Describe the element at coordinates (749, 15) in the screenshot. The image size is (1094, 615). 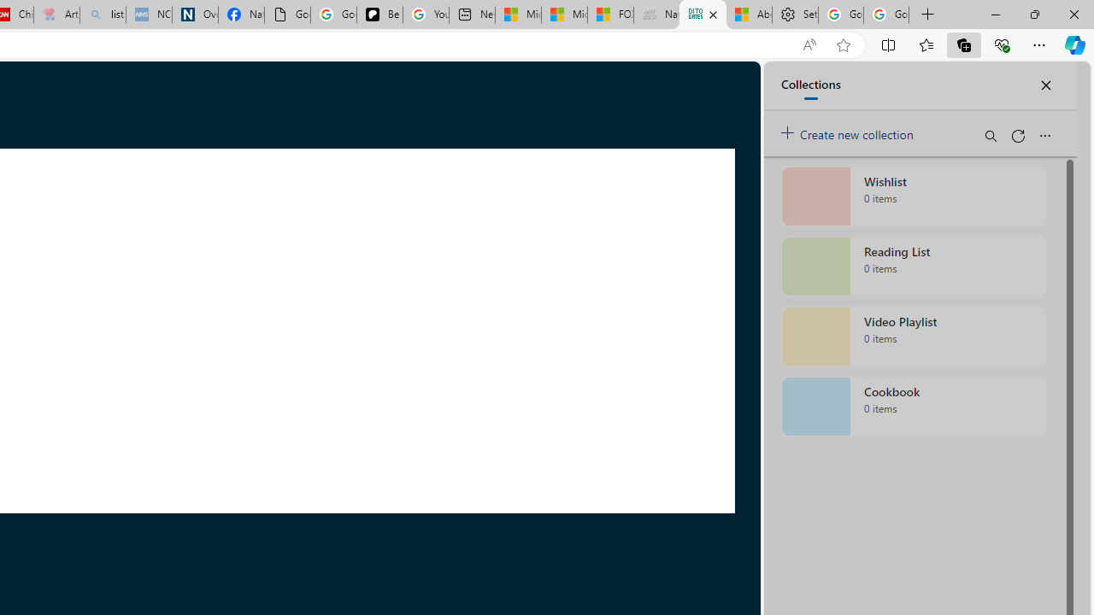
I see `Aberdeen, Hong Kong SAR hourly forecast | Microsoft Weather` at that location.